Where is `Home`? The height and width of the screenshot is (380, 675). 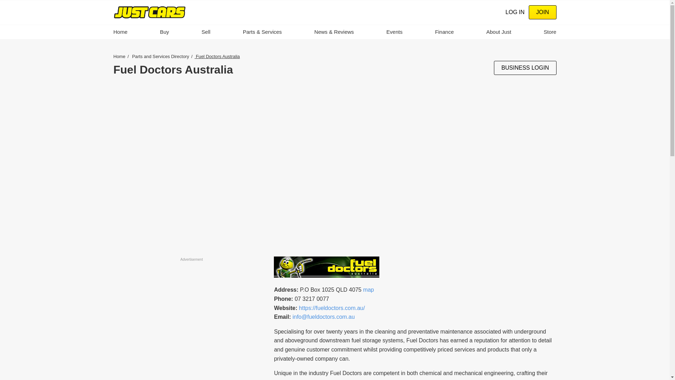
Home is located at coordinates (149, 12).